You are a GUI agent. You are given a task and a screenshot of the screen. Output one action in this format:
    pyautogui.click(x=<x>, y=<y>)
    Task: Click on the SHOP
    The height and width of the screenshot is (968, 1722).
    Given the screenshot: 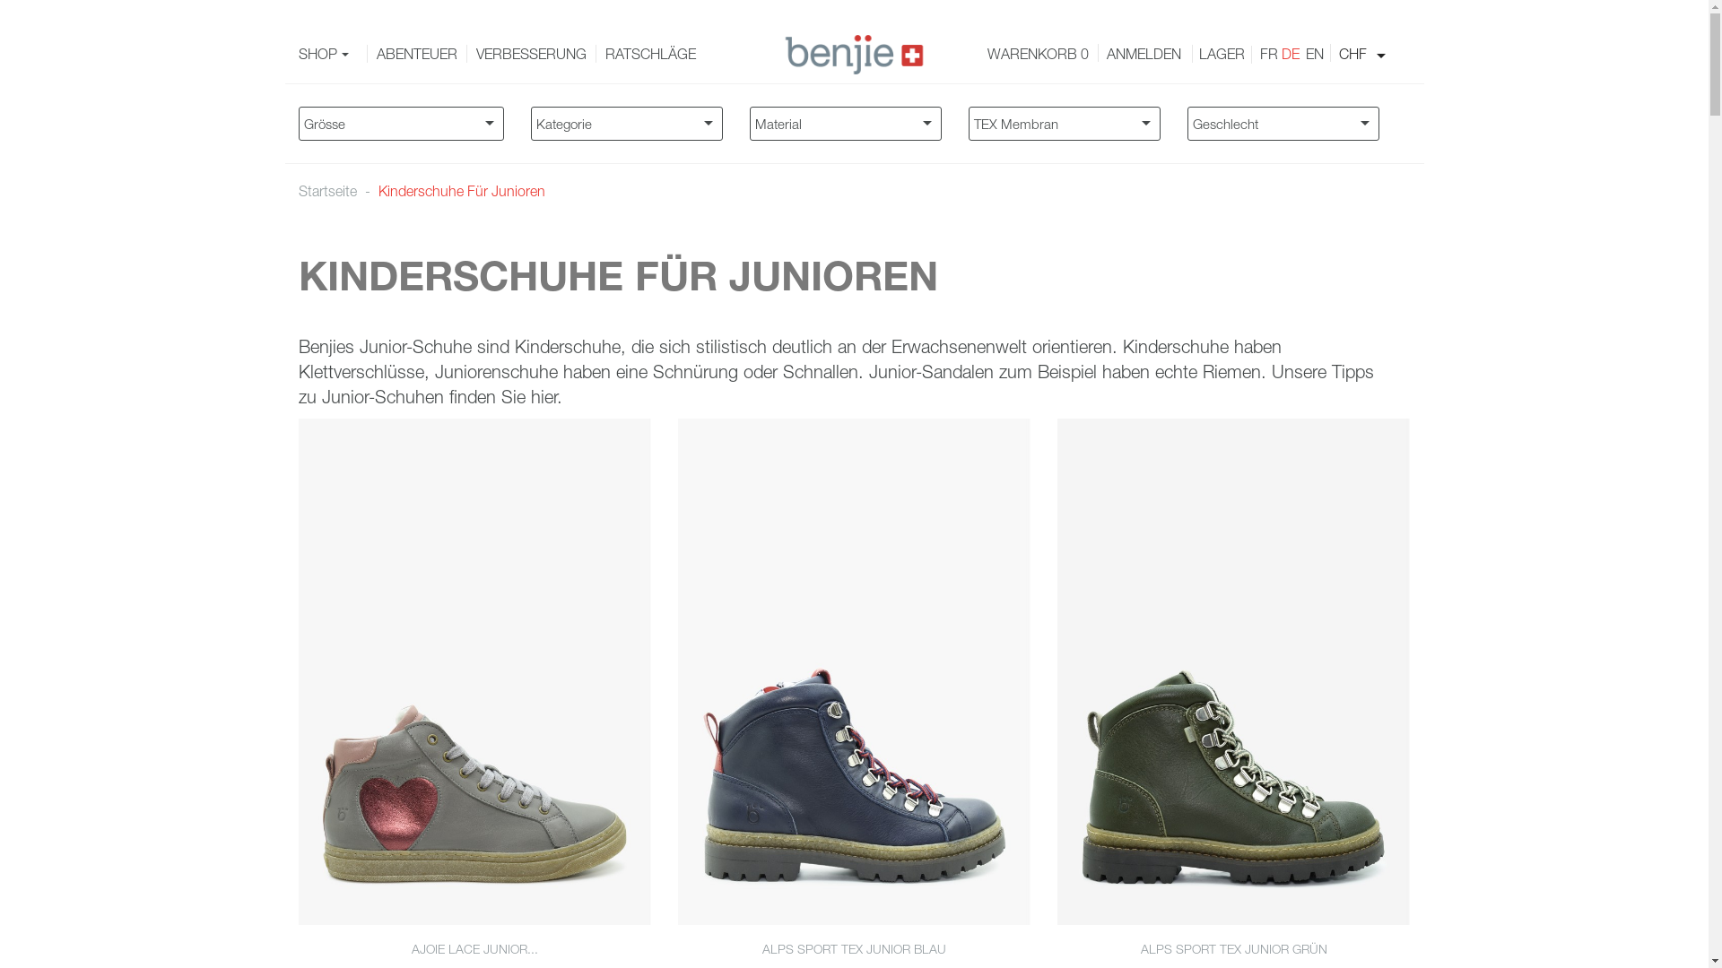 What is the action you would take?
    pyautogui.click(x=327, y=54)
    